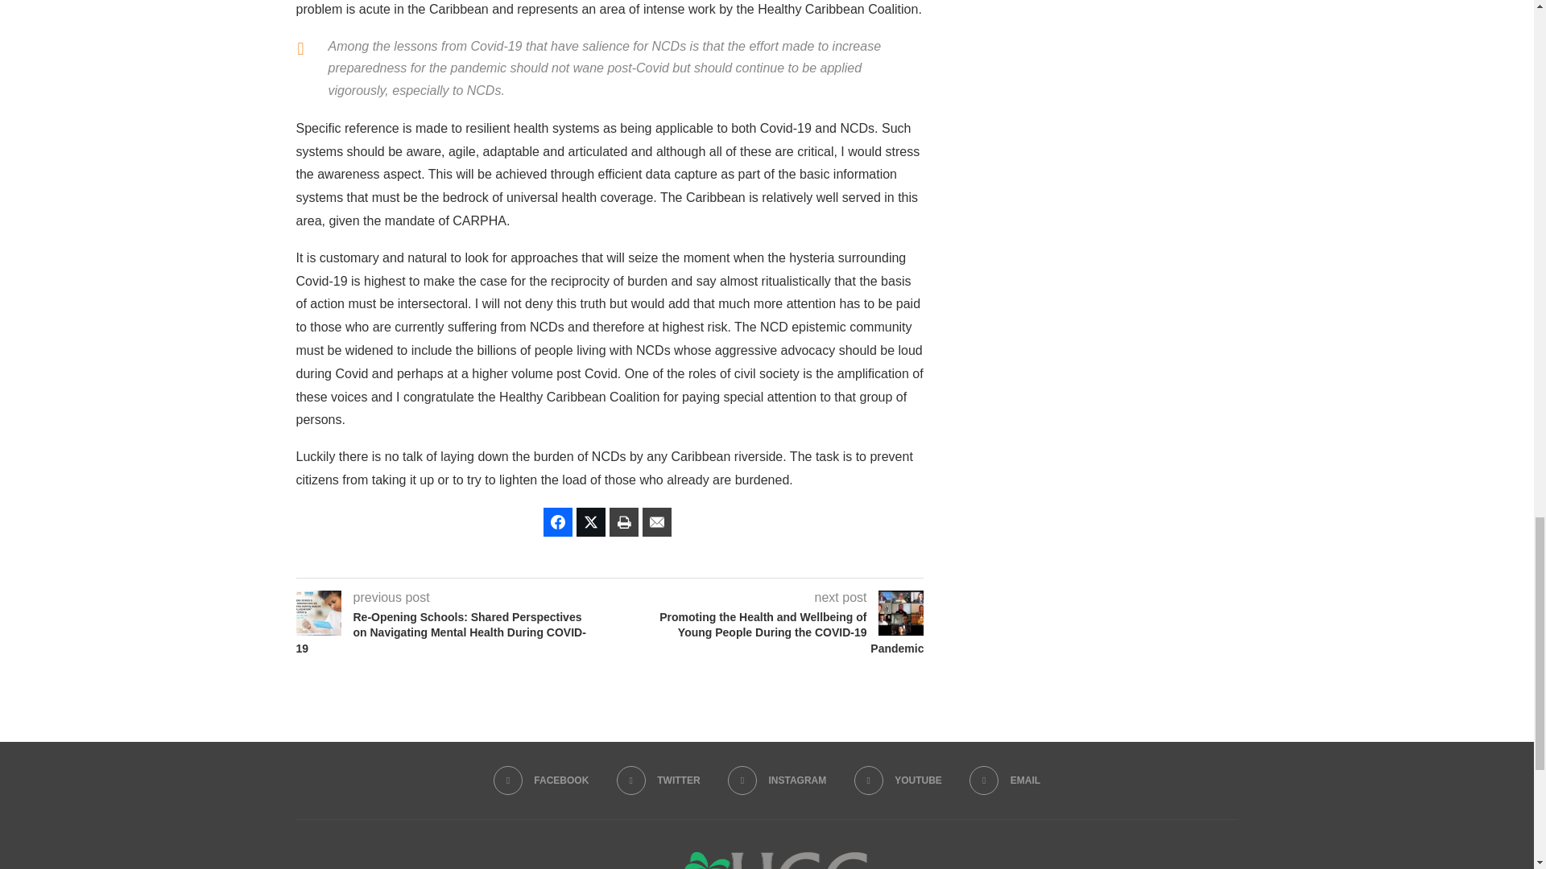  What do you see at coordinates (557, 521) in the screenshot?
I see `Share on Facebook` at bounding box center [557, 521].